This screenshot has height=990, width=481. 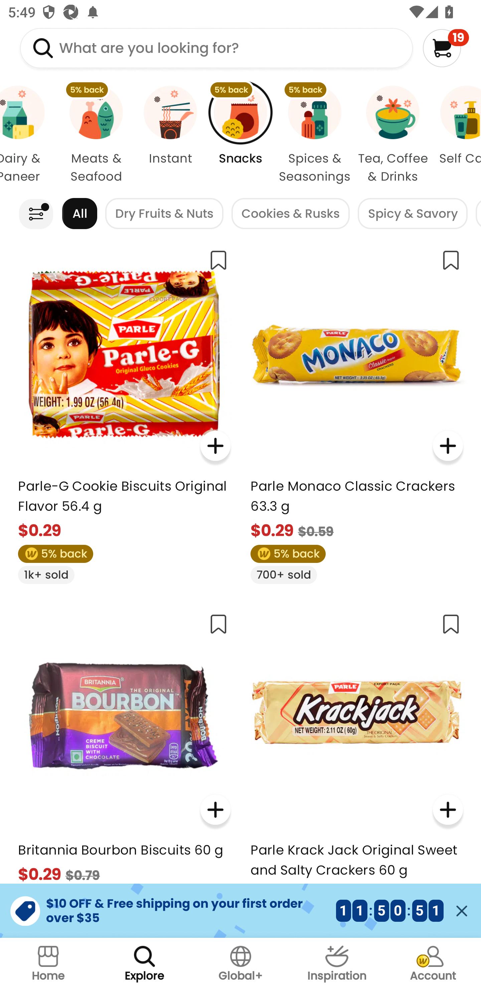 What do you see at coordinates (48, 964) in the screenshot?
I see `Home` at bounding box center [48, 964].